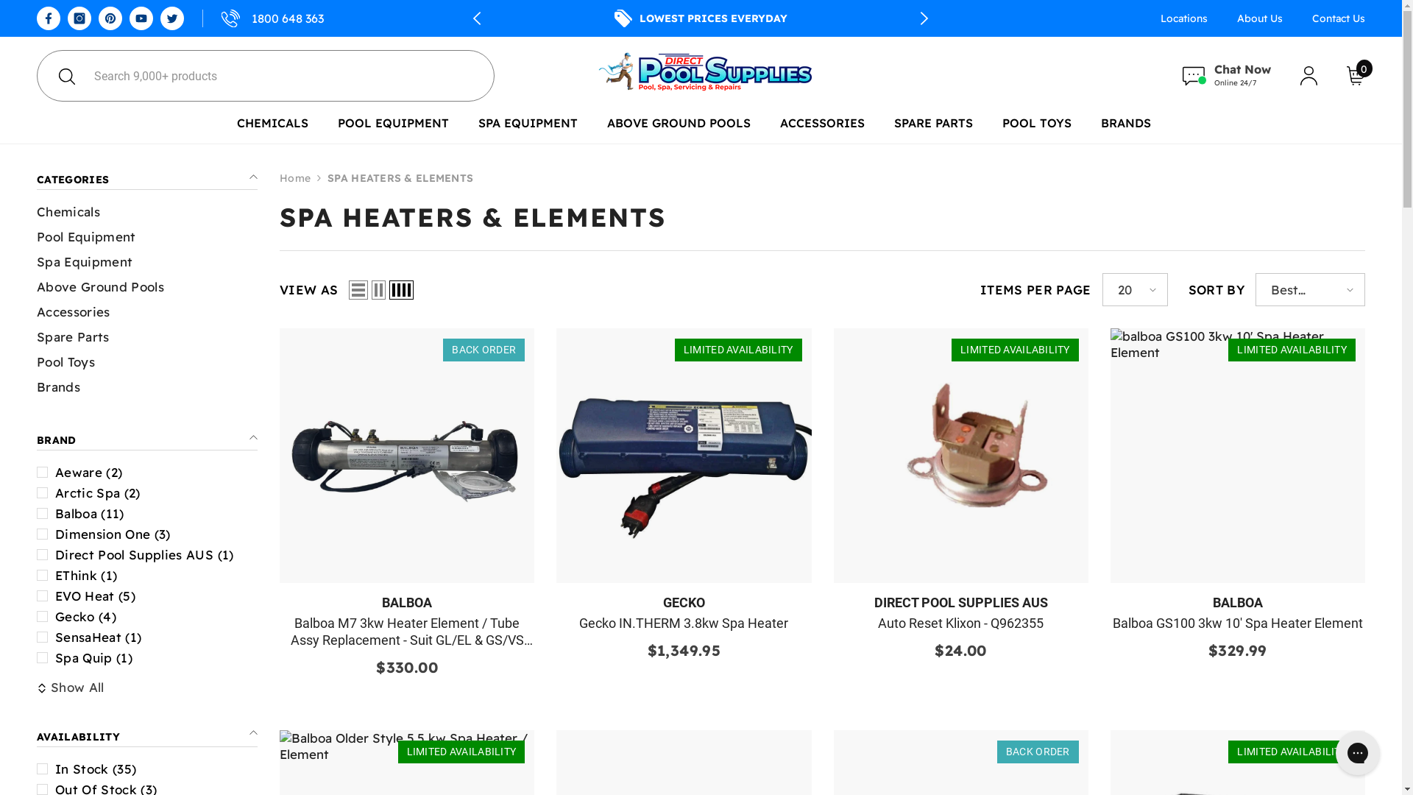 This screenshot has height=795, width=1413. I want to click on Twitter, so click(172, 18).